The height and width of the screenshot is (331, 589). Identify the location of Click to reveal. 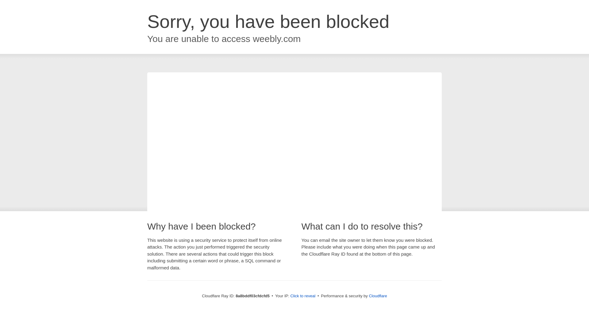
(302, 296).